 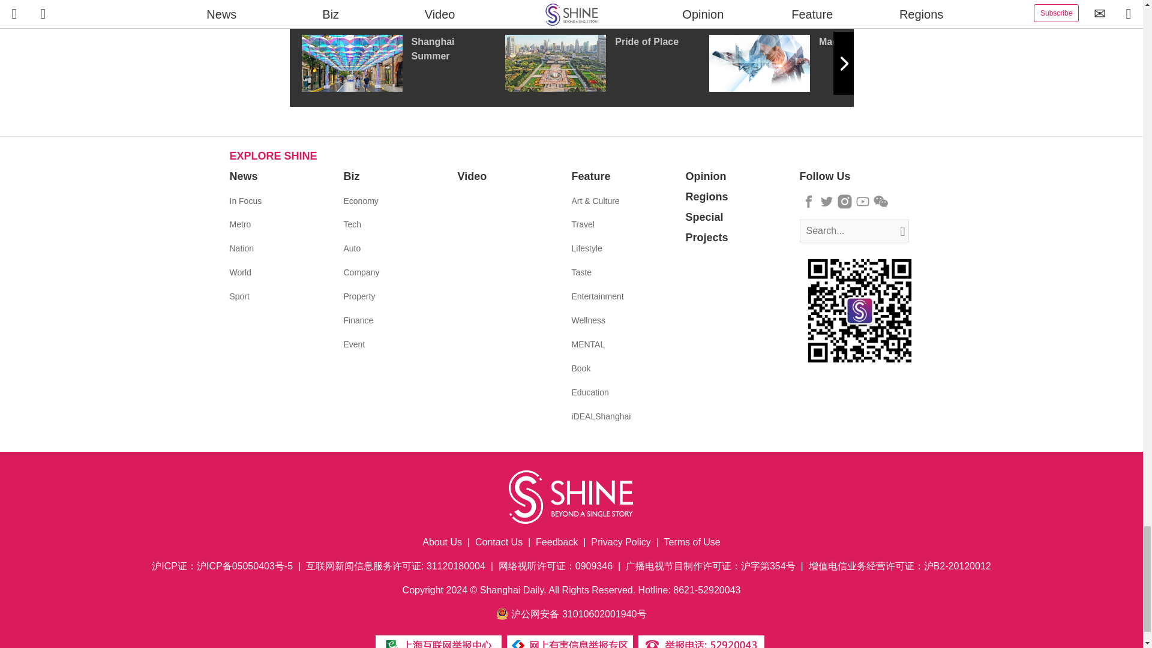 What do you see at coordinates (607, 63) in the screenshot?
I see `Pride of Place` at bounding box center [607, 63].